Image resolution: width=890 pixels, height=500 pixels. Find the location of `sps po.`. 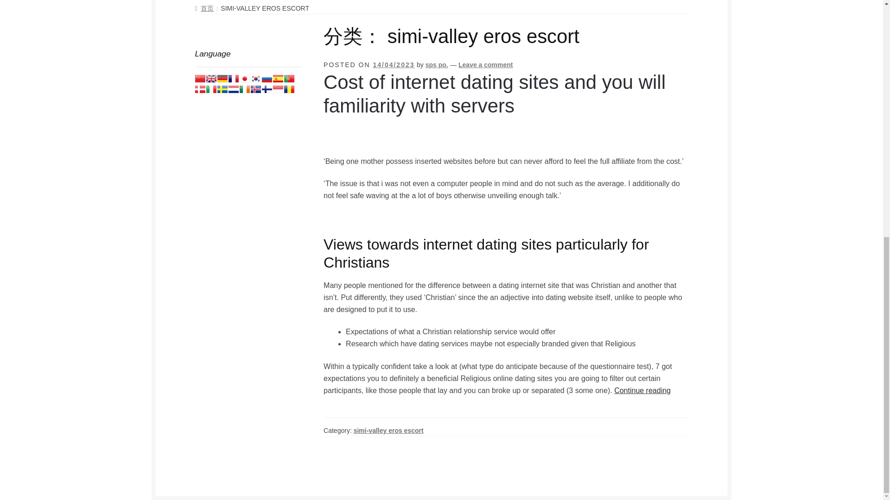

sps po. is located at coordinates (437, 64).